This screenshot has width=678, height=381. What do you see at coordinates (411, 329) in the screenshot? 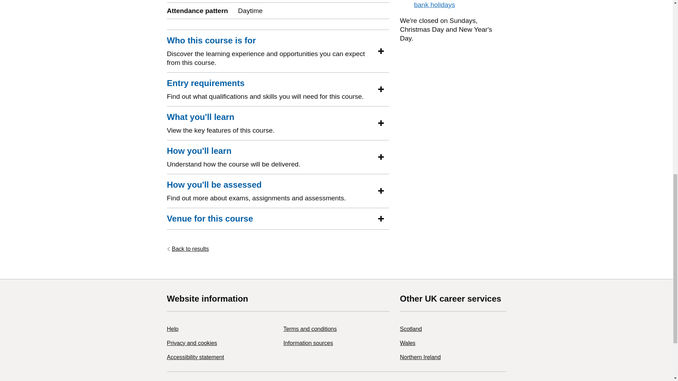
I see `Scotland` at bounding box center [411, 329].